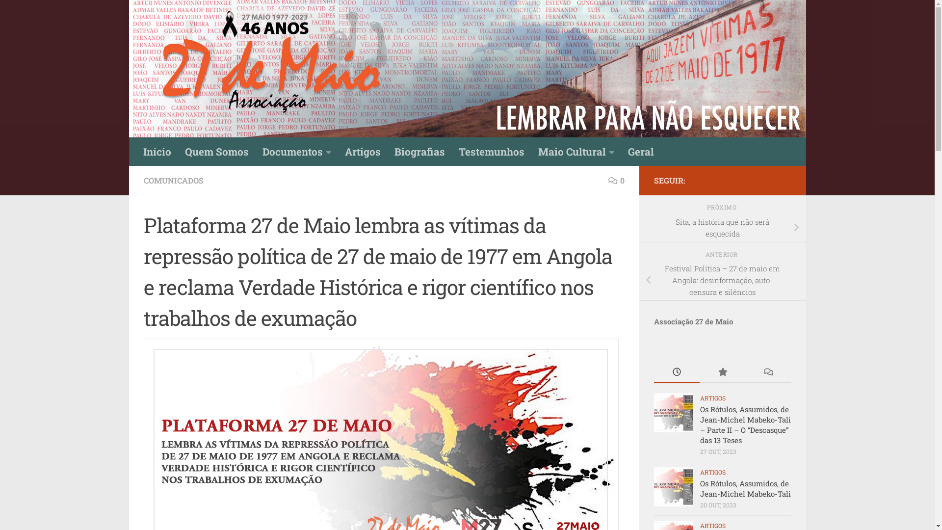 This screenshot has width=942, height=530. I want to click on Testemunhos, so click(491, 152).